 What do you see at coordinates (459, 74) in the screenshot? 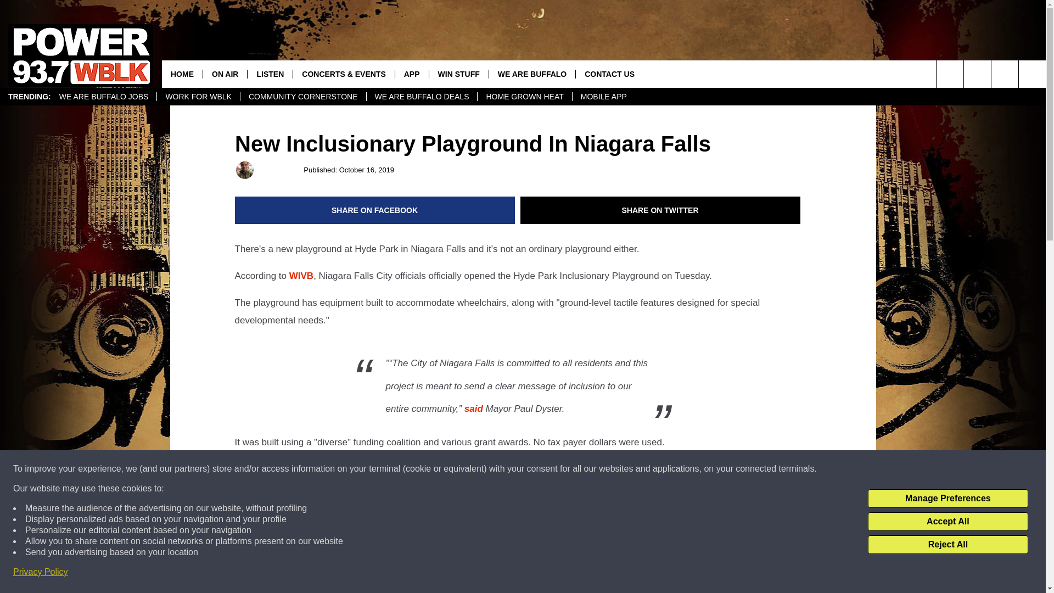
I see `WIN STUFF` at bounding box center [459, 74].